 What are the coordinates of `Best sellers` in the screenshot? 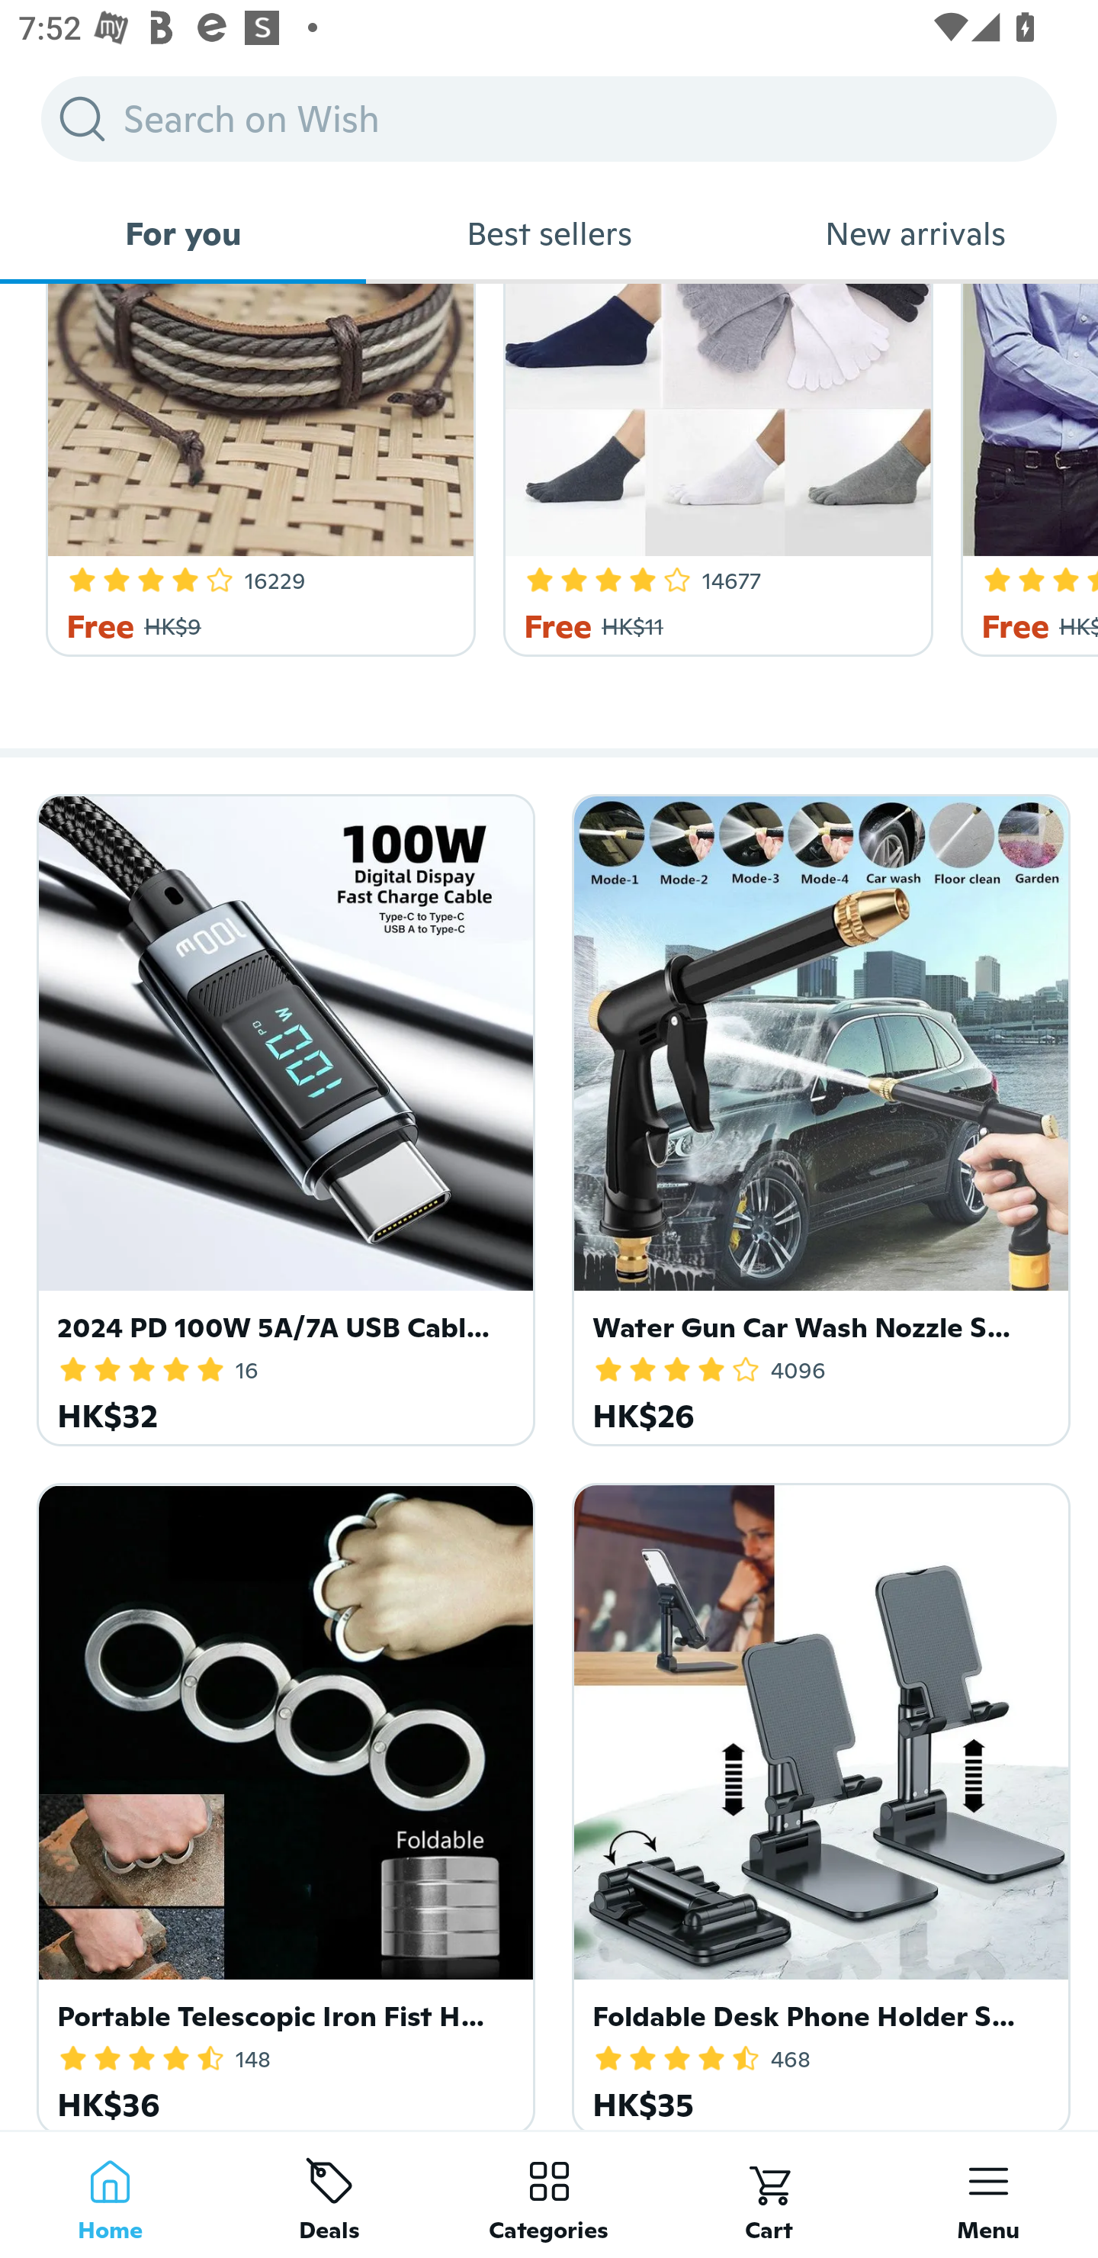 It's located at (549, 233).